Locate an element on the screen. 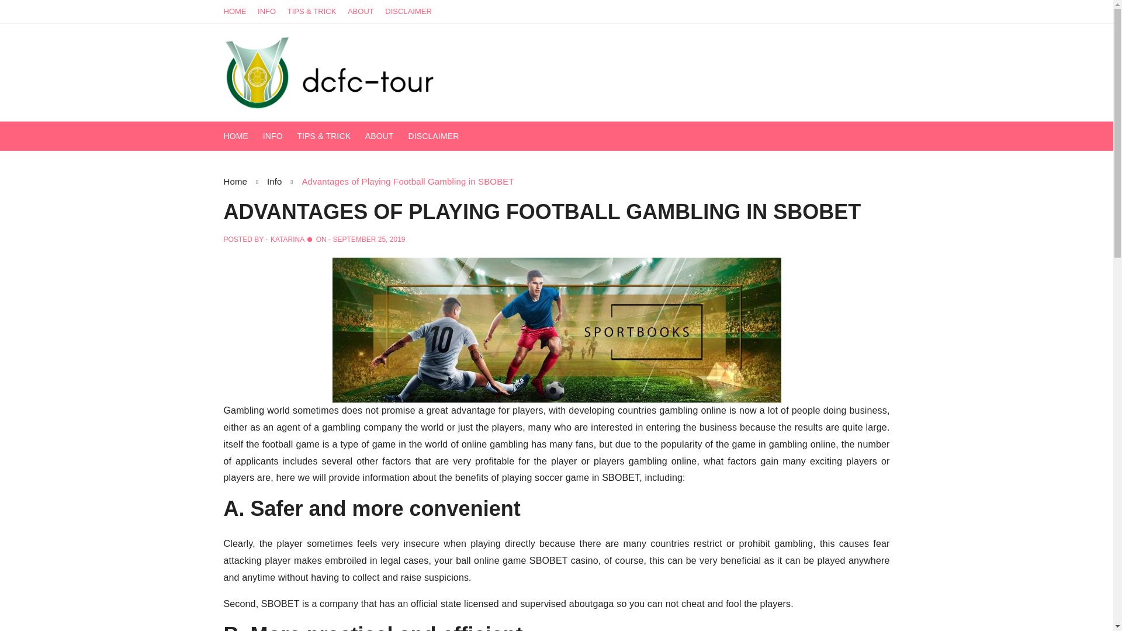  KATARINA is located at coordinates (287, 239).